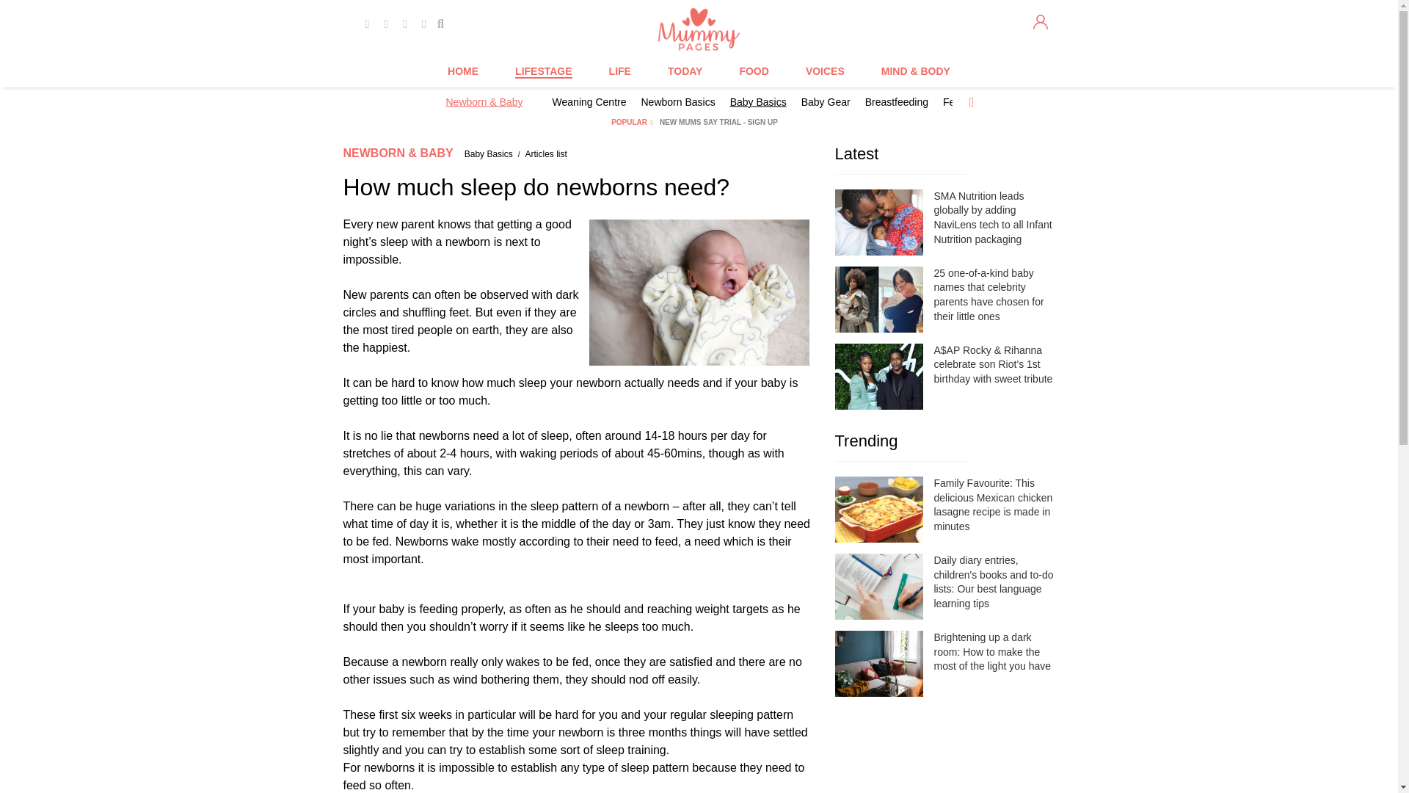 The image size is (1409, 793). What do you see at coordinates (463, 71) in the screenshot?
I see `HOME` at bounding box center [463, 71].